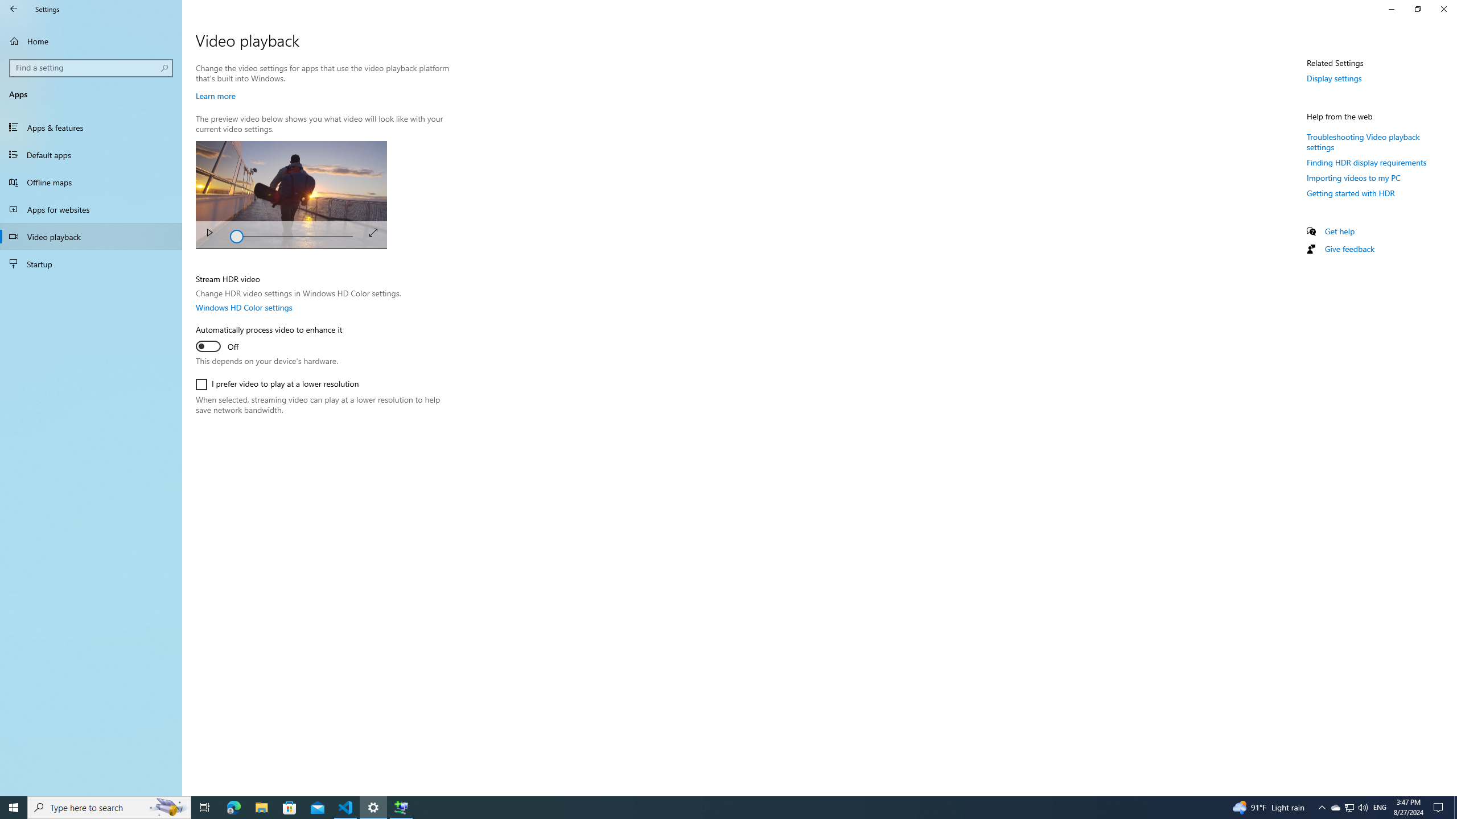 The height and width of the screenshot is (819, 1457). What do you see at coordinates (91, 264) in the screenshot?
I see `Startup` at bounding box center [91, 264].